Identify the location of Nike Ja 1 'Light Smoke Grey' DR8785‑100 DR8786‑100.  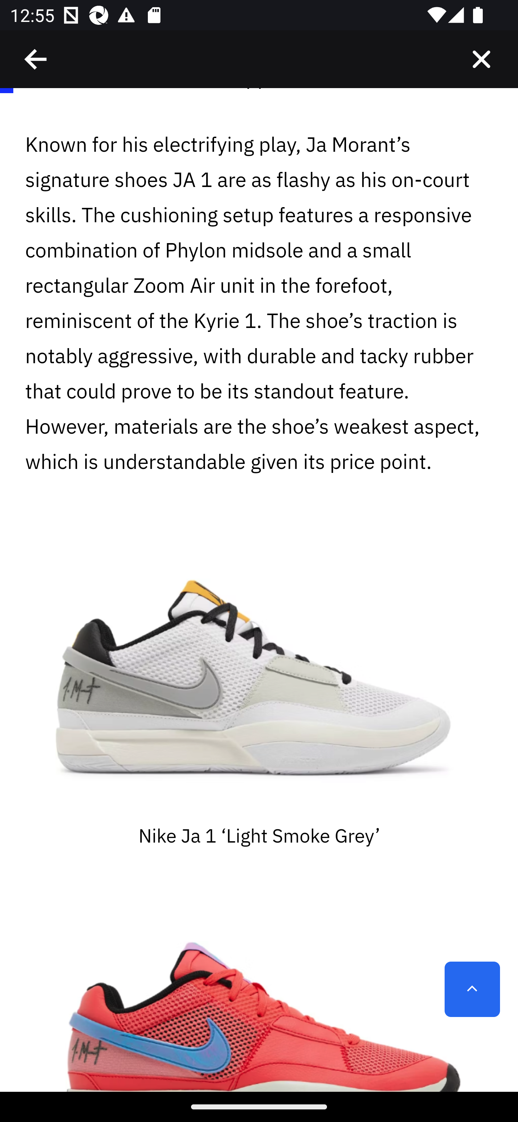
(259, 672).